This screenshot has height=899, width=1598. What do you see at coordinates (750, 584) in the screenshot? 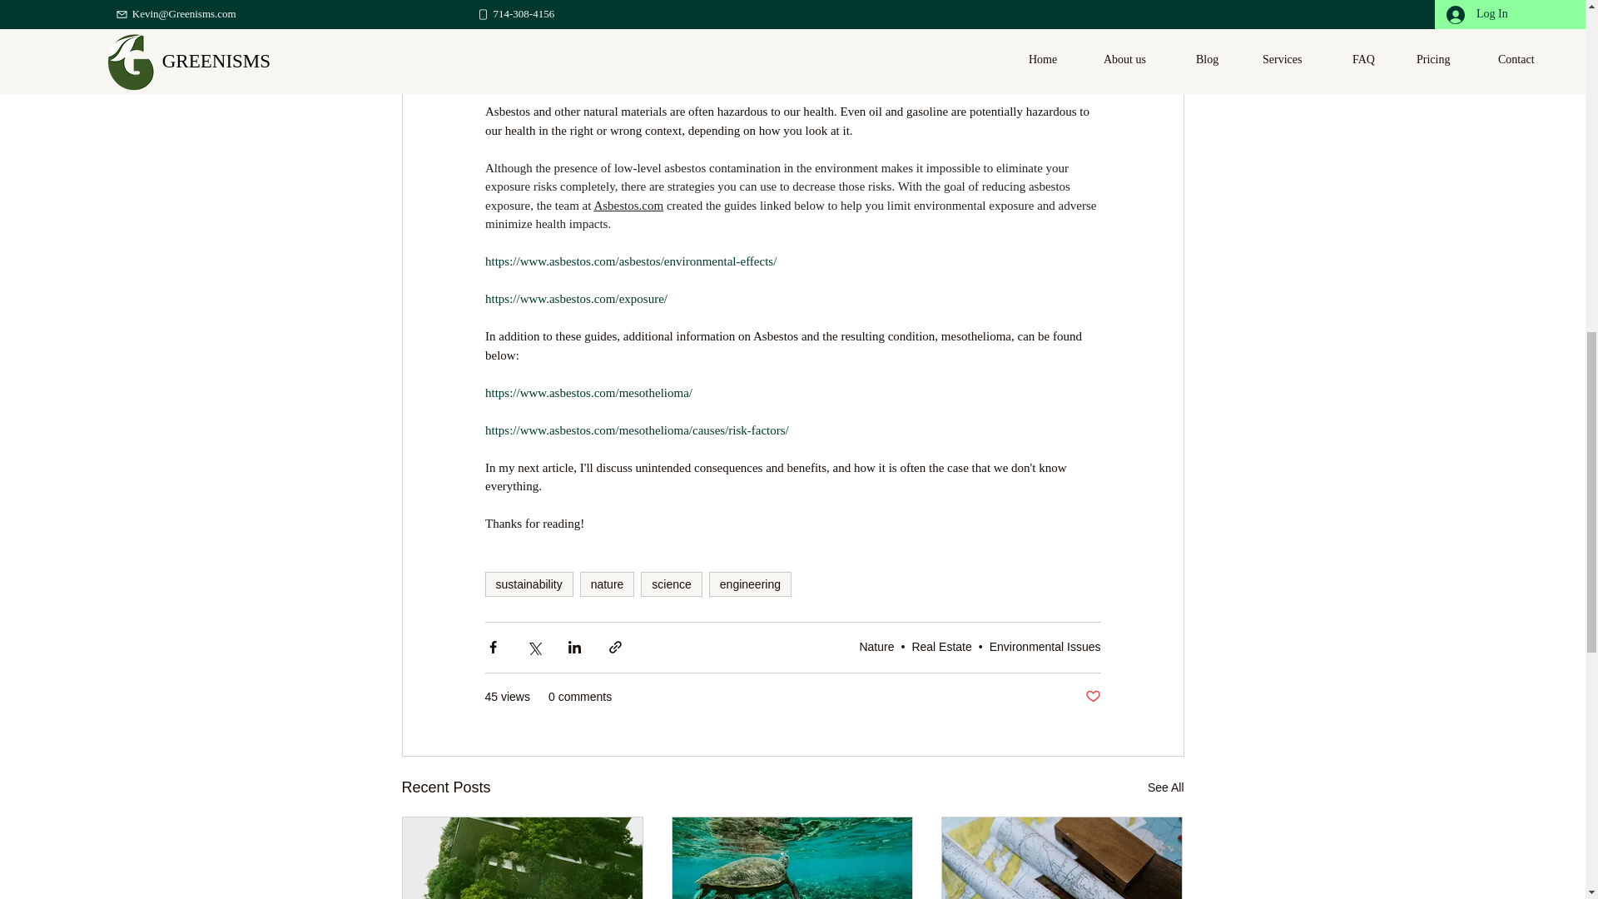
I see `engineering` at bounding box center [750, 584].